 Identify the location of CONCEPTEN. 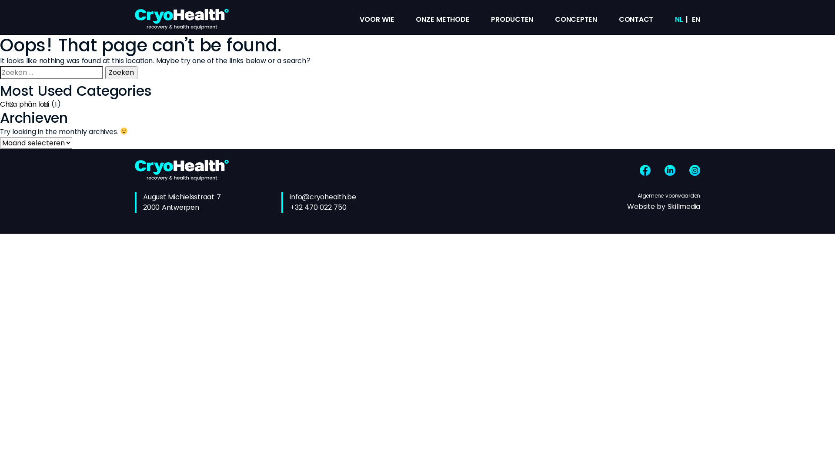
(576, 19).